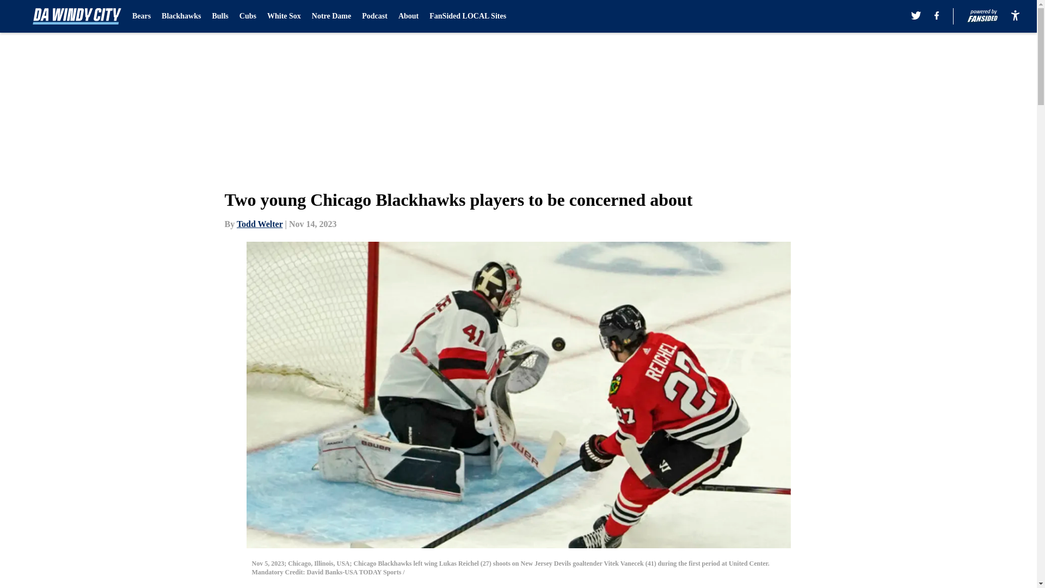 This screenshot has height=588, width=1045. I want to click on Bulls, so click(220, 16).